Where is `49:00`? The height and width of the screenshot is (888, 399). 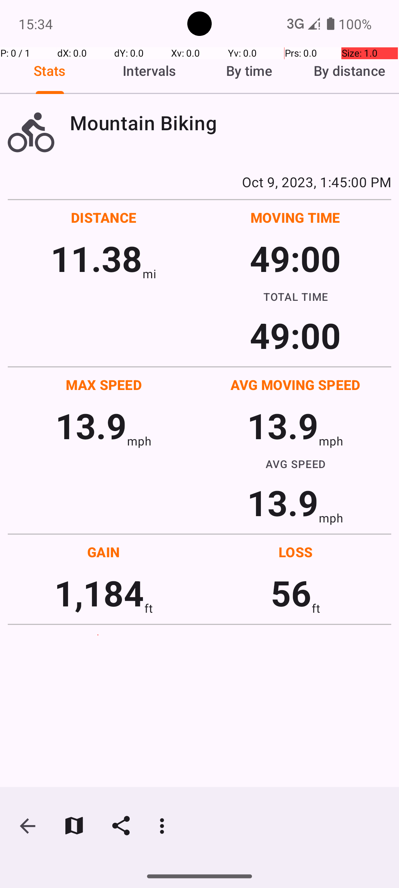
49:00 is located at coordinates (296, 258).